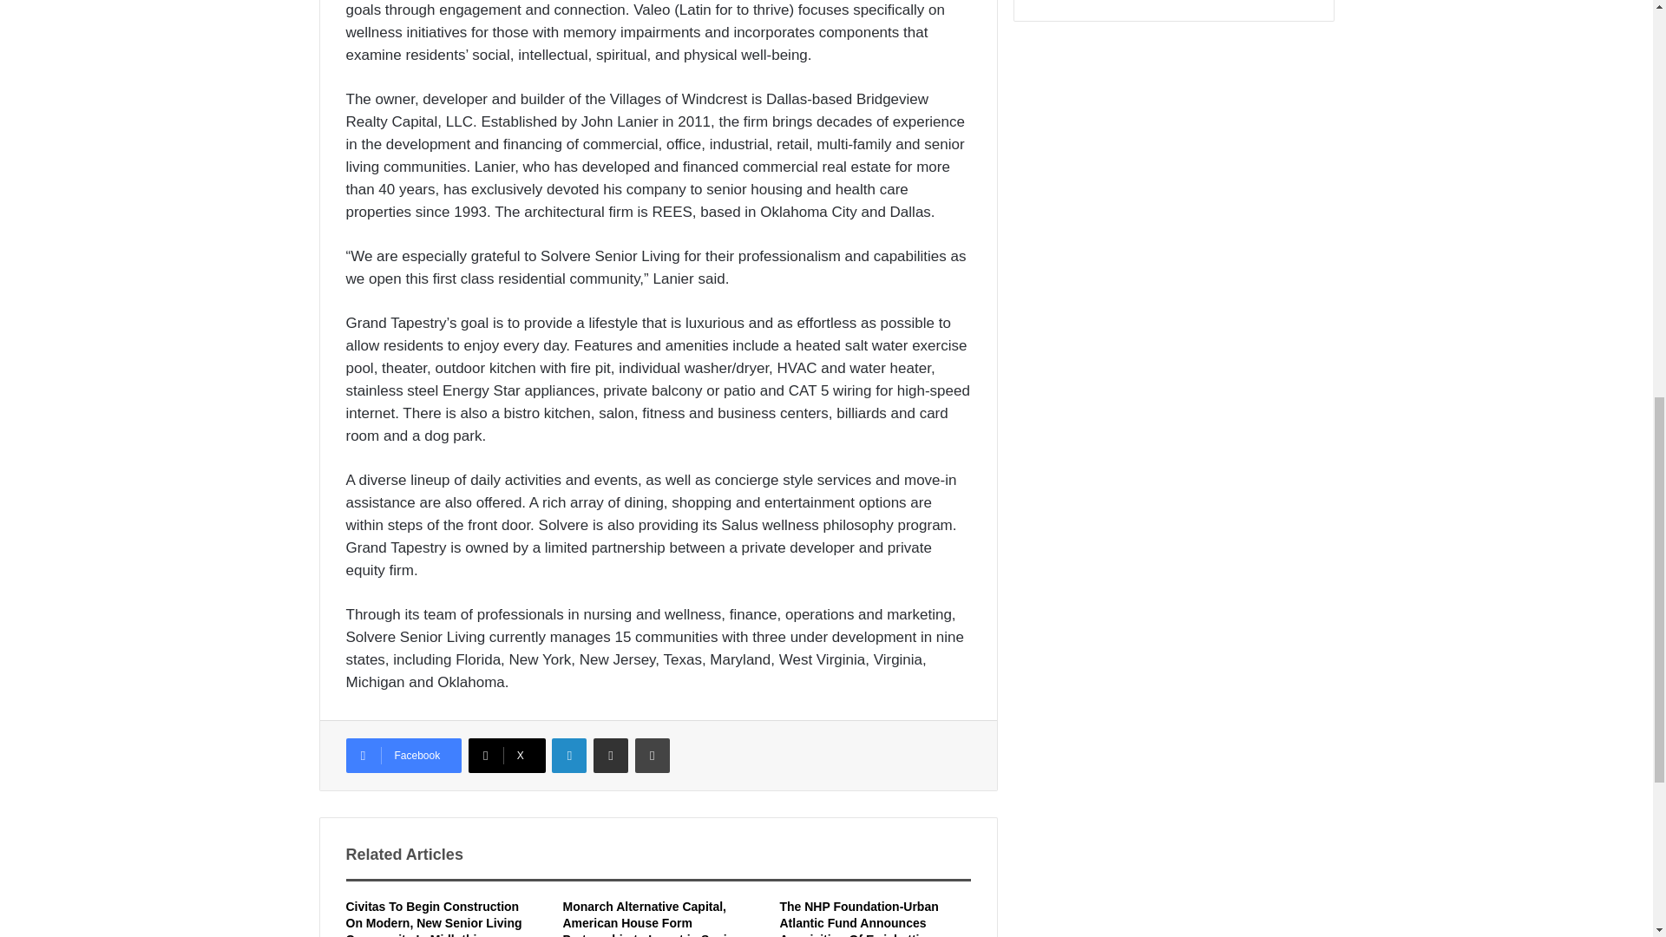  What do you see at coordinates (652, 756) in the screenshot?
I see `Print` at bounding box center [652, 756].